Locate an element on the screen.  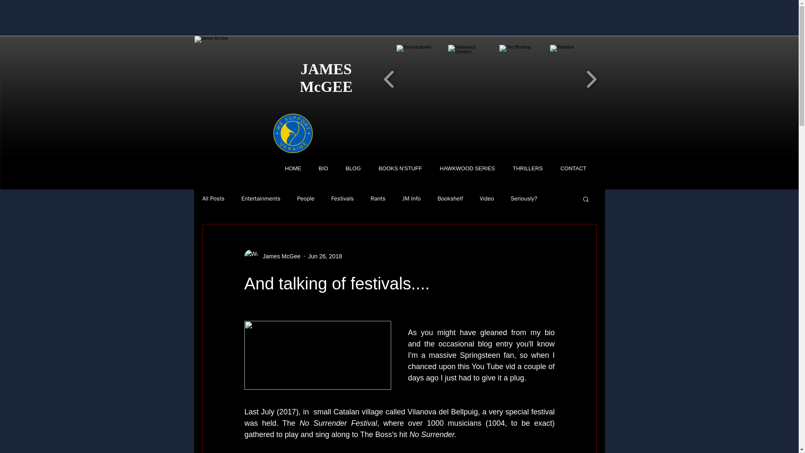
HAWKWOOD SERIES is located at coordinates (465, 168).